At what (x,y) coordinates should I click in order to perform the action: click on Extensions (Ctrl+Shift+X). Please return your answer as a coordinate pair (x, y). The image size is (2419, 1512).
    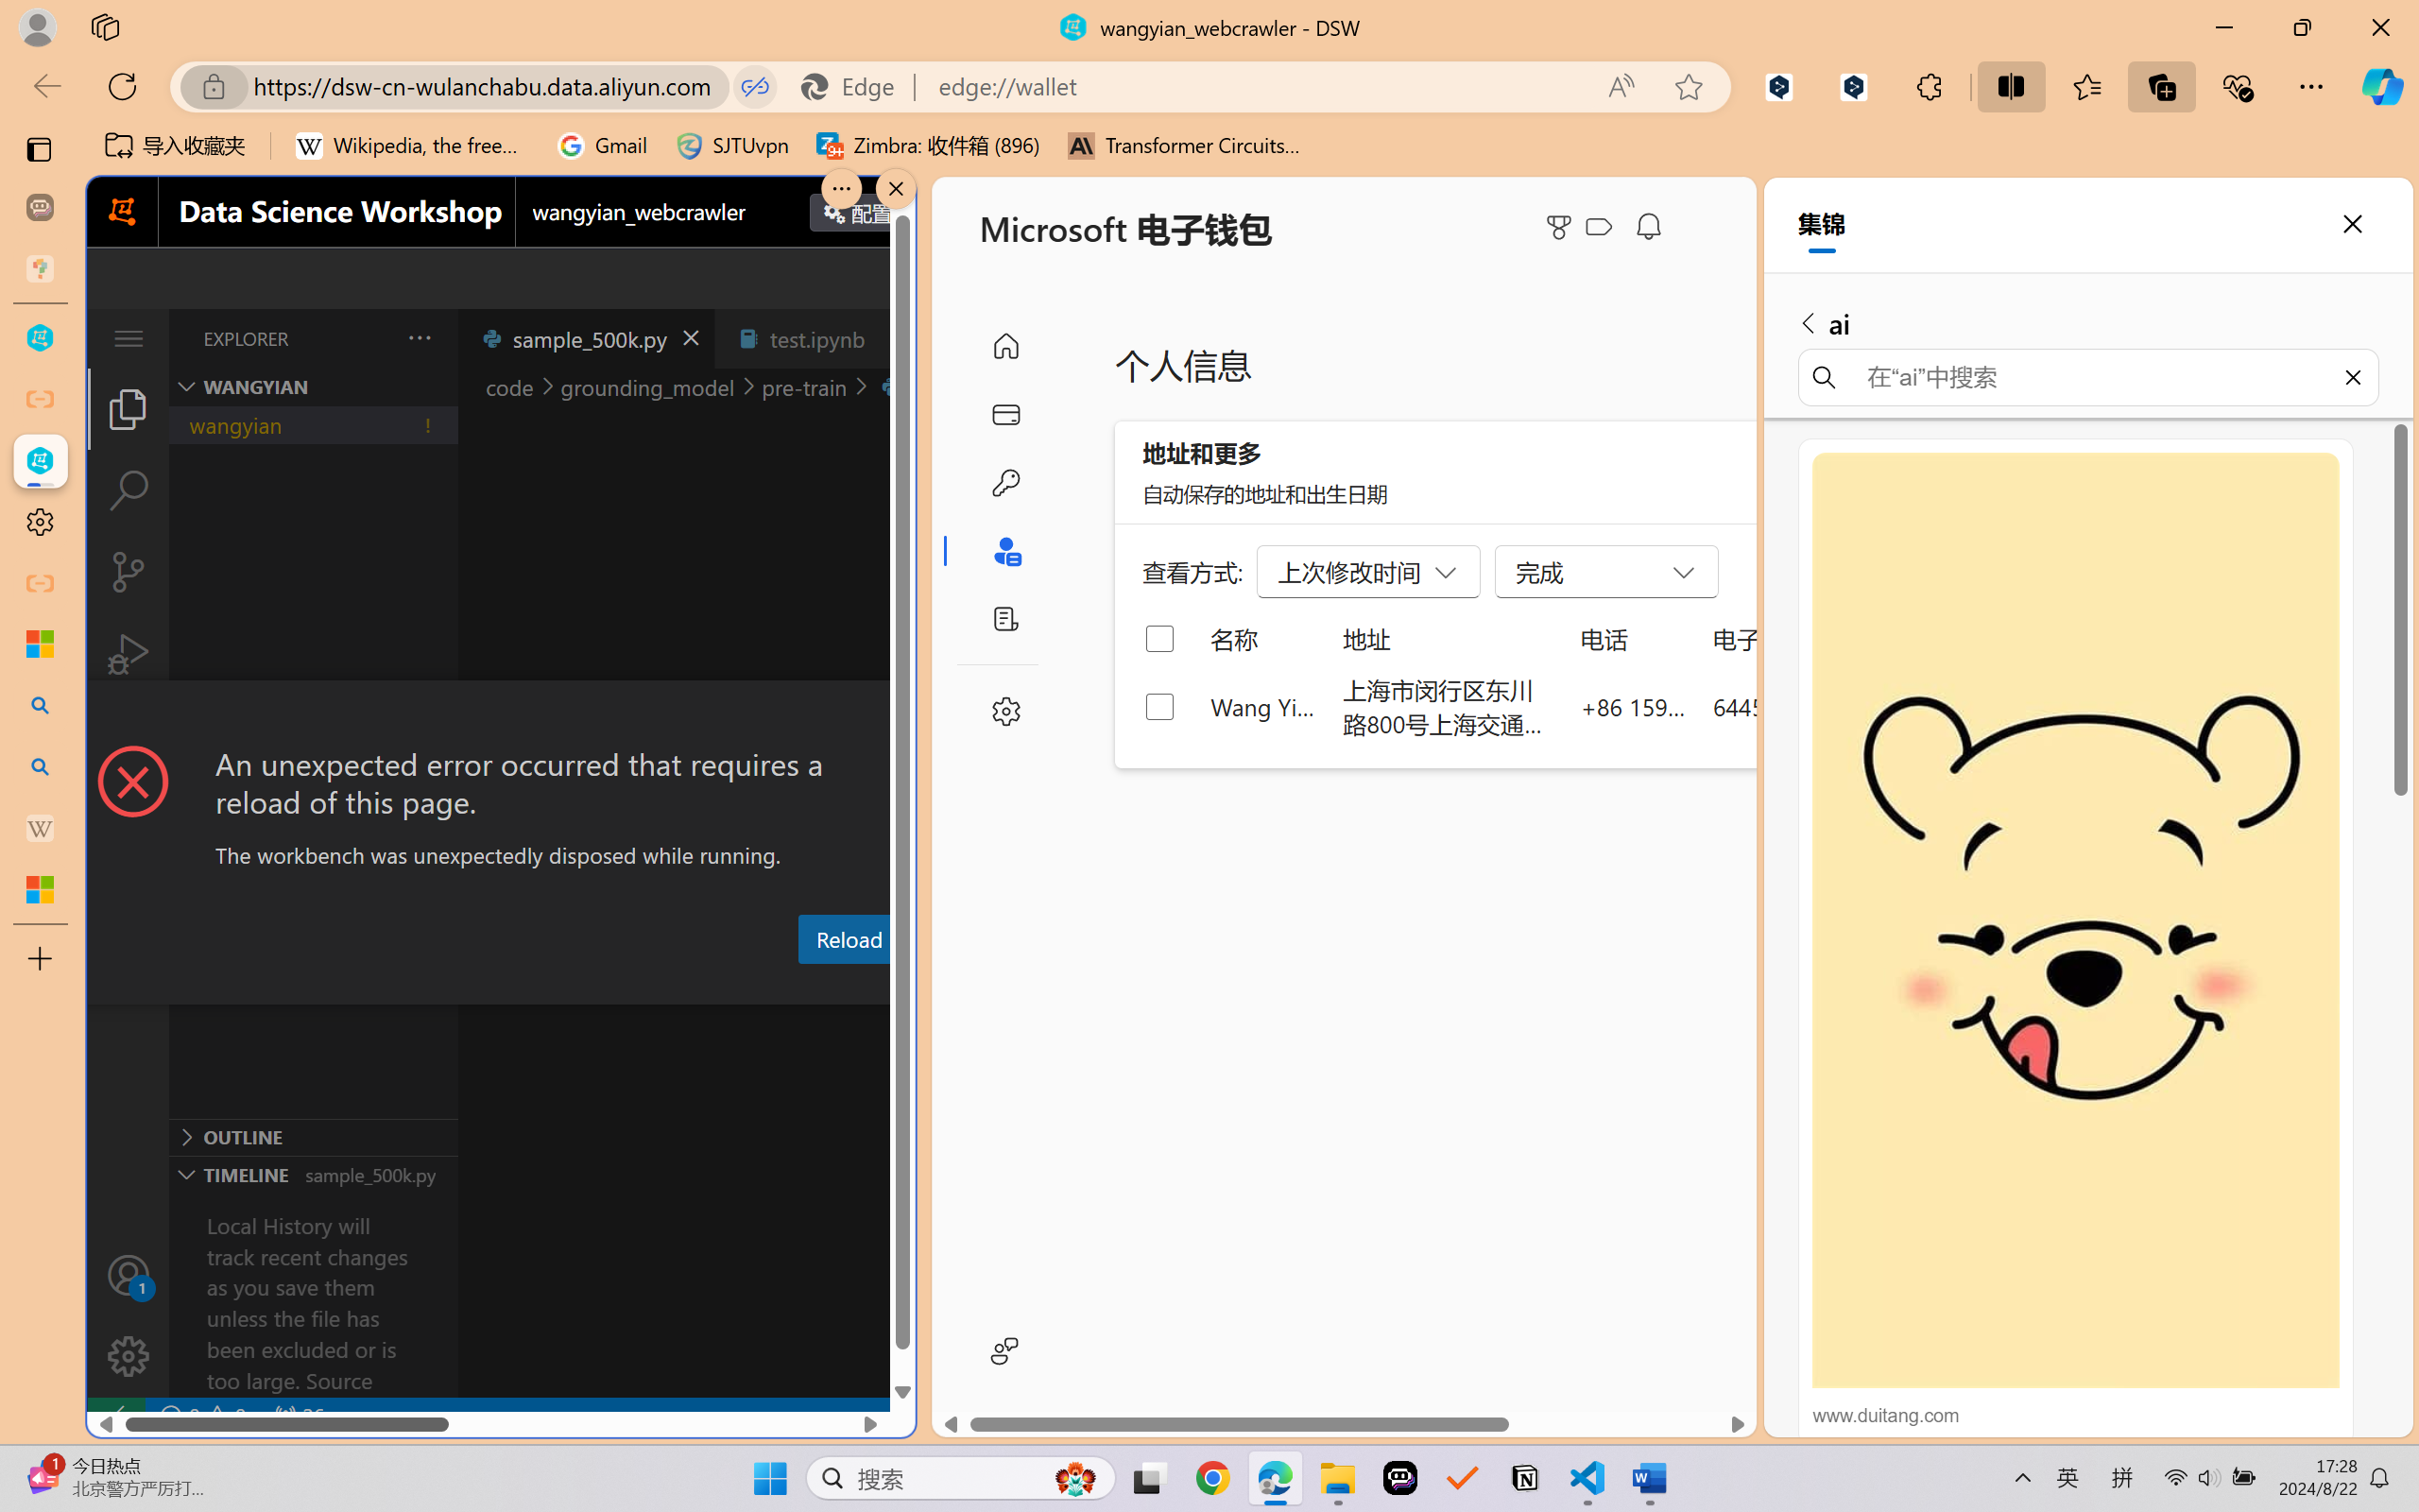
    Looking at the image, I should click on (129, 735).